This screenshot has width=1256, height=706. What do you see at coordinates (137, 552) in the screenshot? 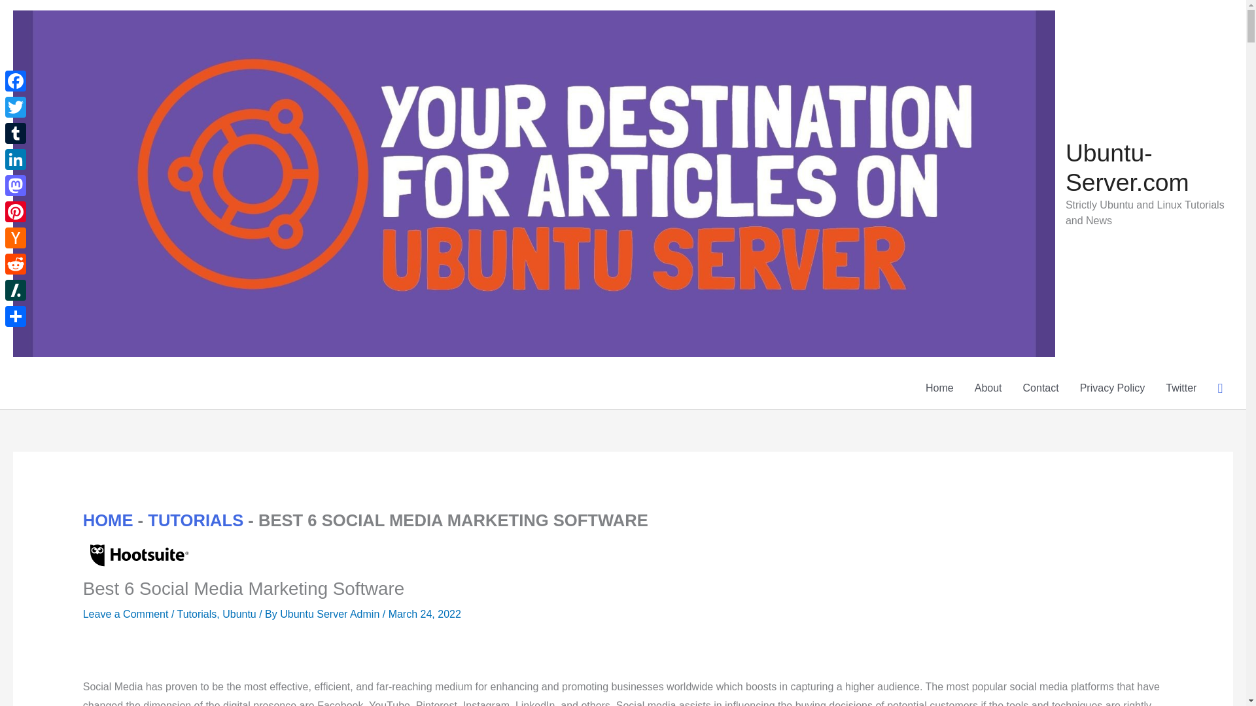
I see `Best 6 Social Media Marketing Software` at bounding box center [137, 552].